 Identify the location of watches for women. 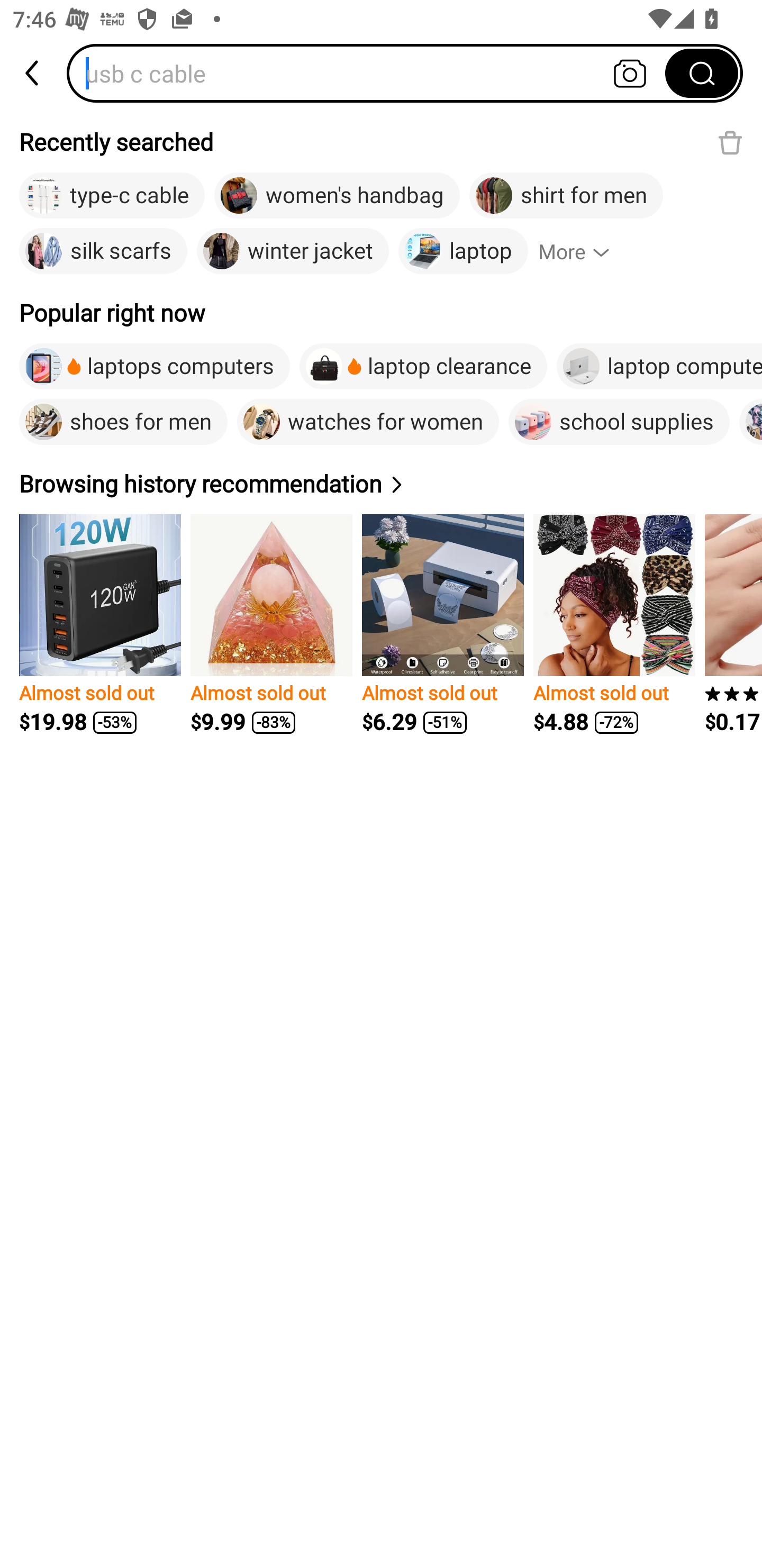
(368, 422).